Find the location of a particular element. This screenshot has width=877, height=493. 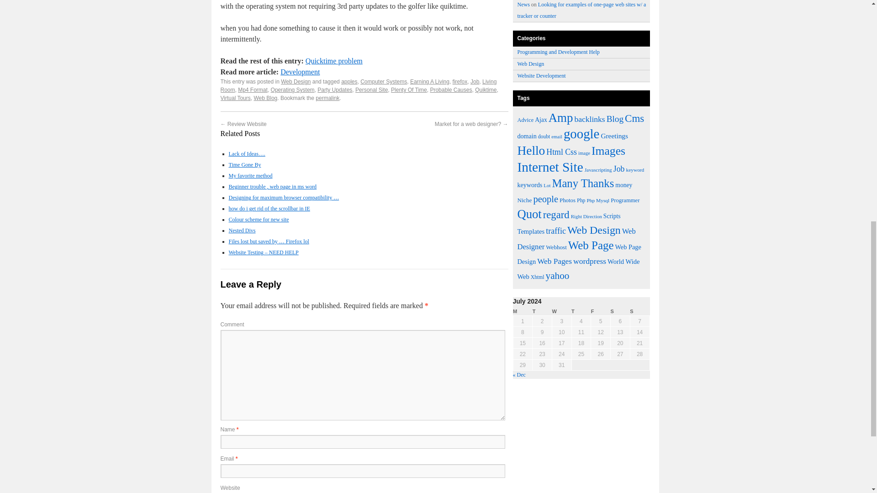

Quiktime is located at coordinates (486, 90).